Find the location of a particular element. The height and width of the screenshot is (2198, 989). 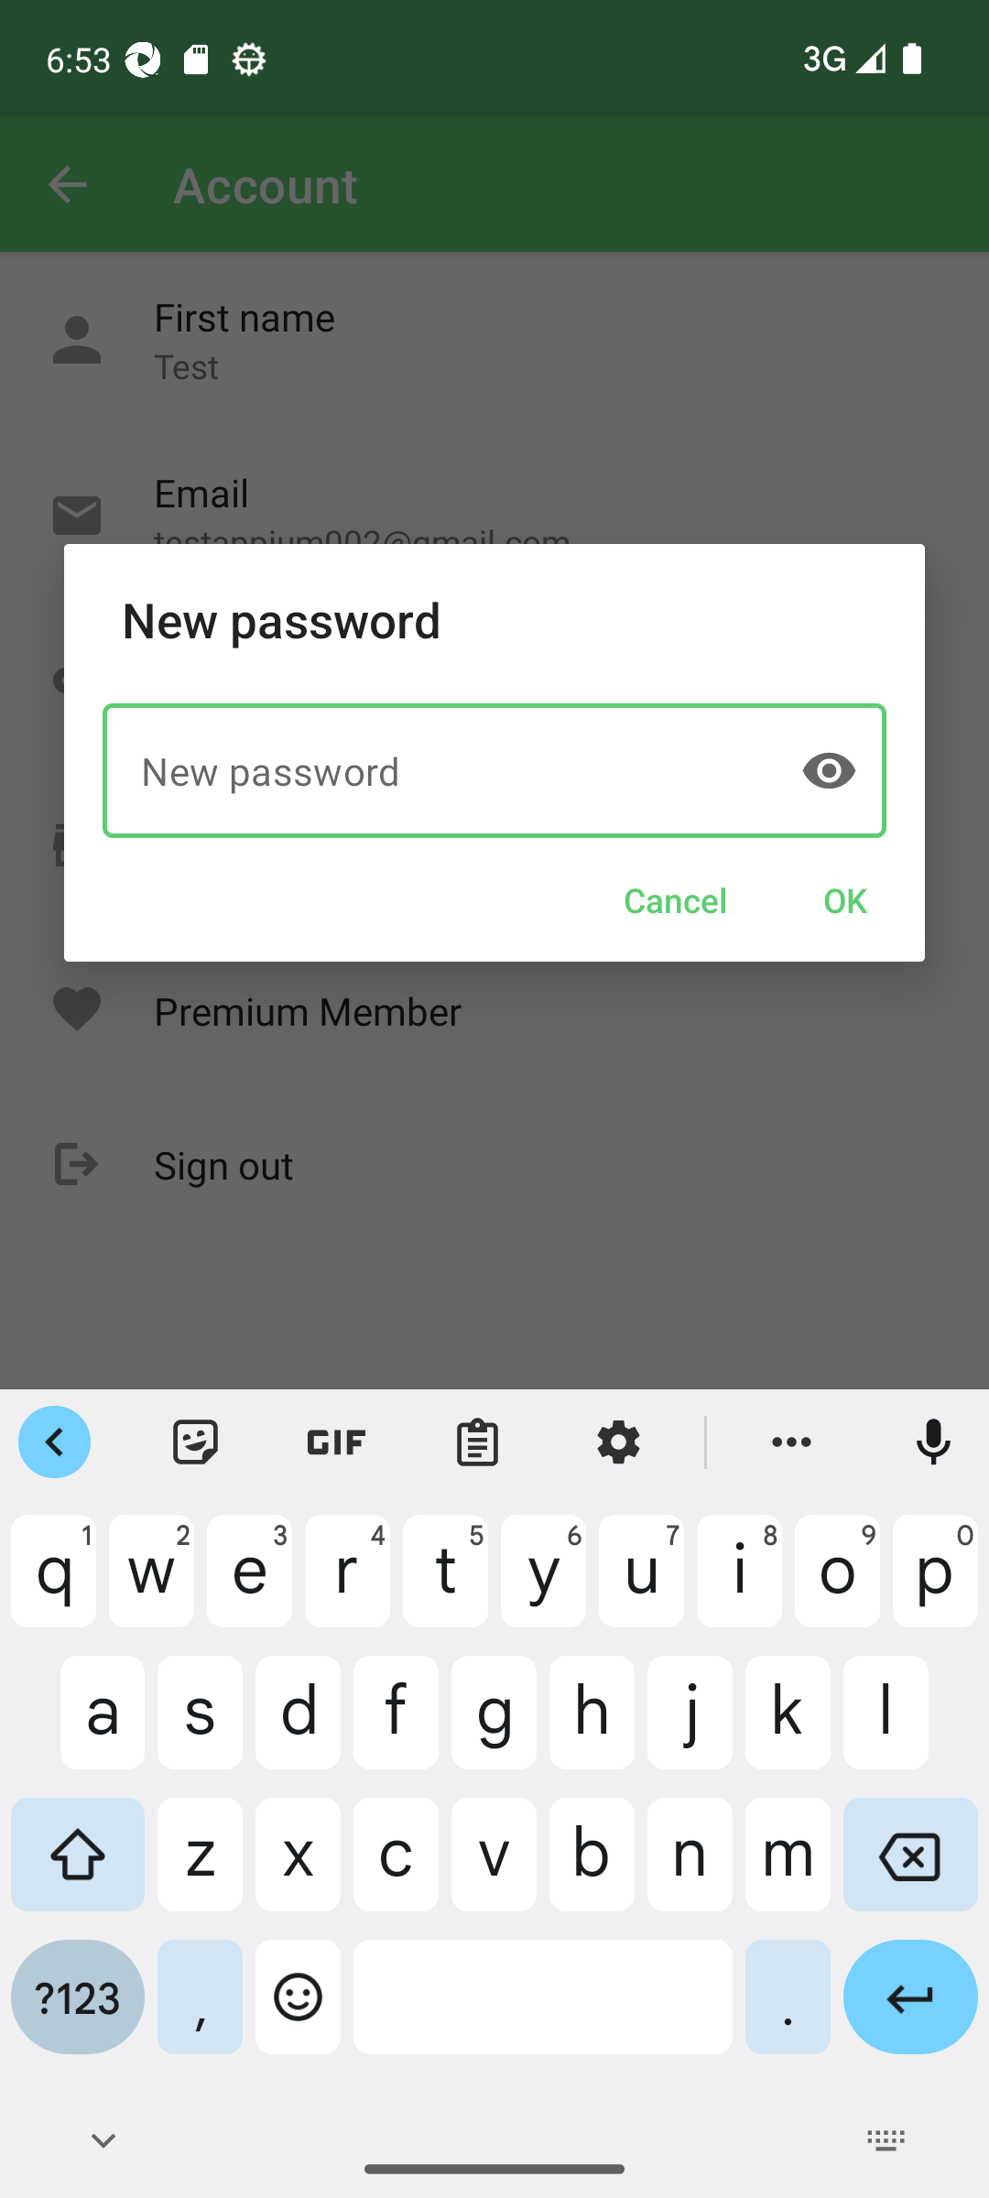

Cancel is located at coordinates (675, 899).